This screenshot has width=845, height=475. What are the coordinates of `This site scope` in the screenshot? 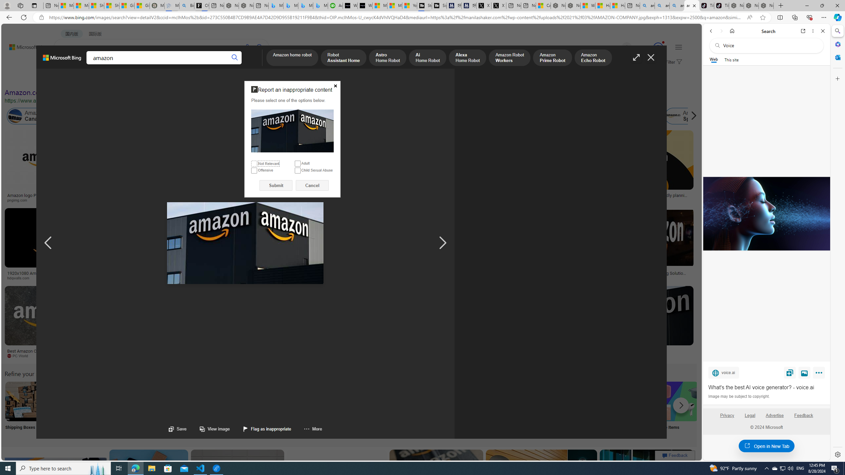 It's located at (731, 59).